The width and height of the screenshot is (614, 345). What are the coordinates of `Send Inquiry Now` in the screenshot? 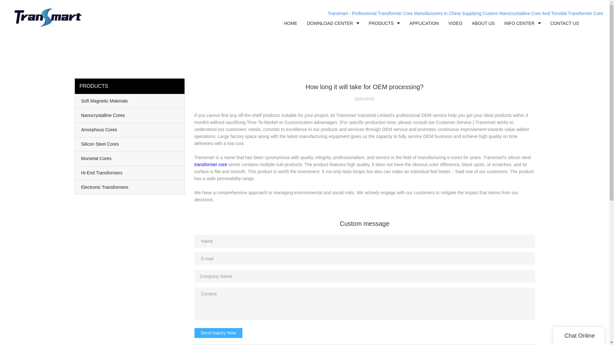 It's located at (218, 333).